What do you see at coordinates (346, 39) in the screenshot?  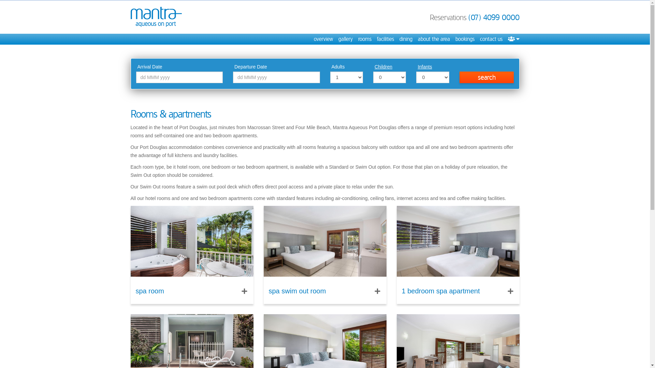 I see `gallery` at bounding box center [346, 39].